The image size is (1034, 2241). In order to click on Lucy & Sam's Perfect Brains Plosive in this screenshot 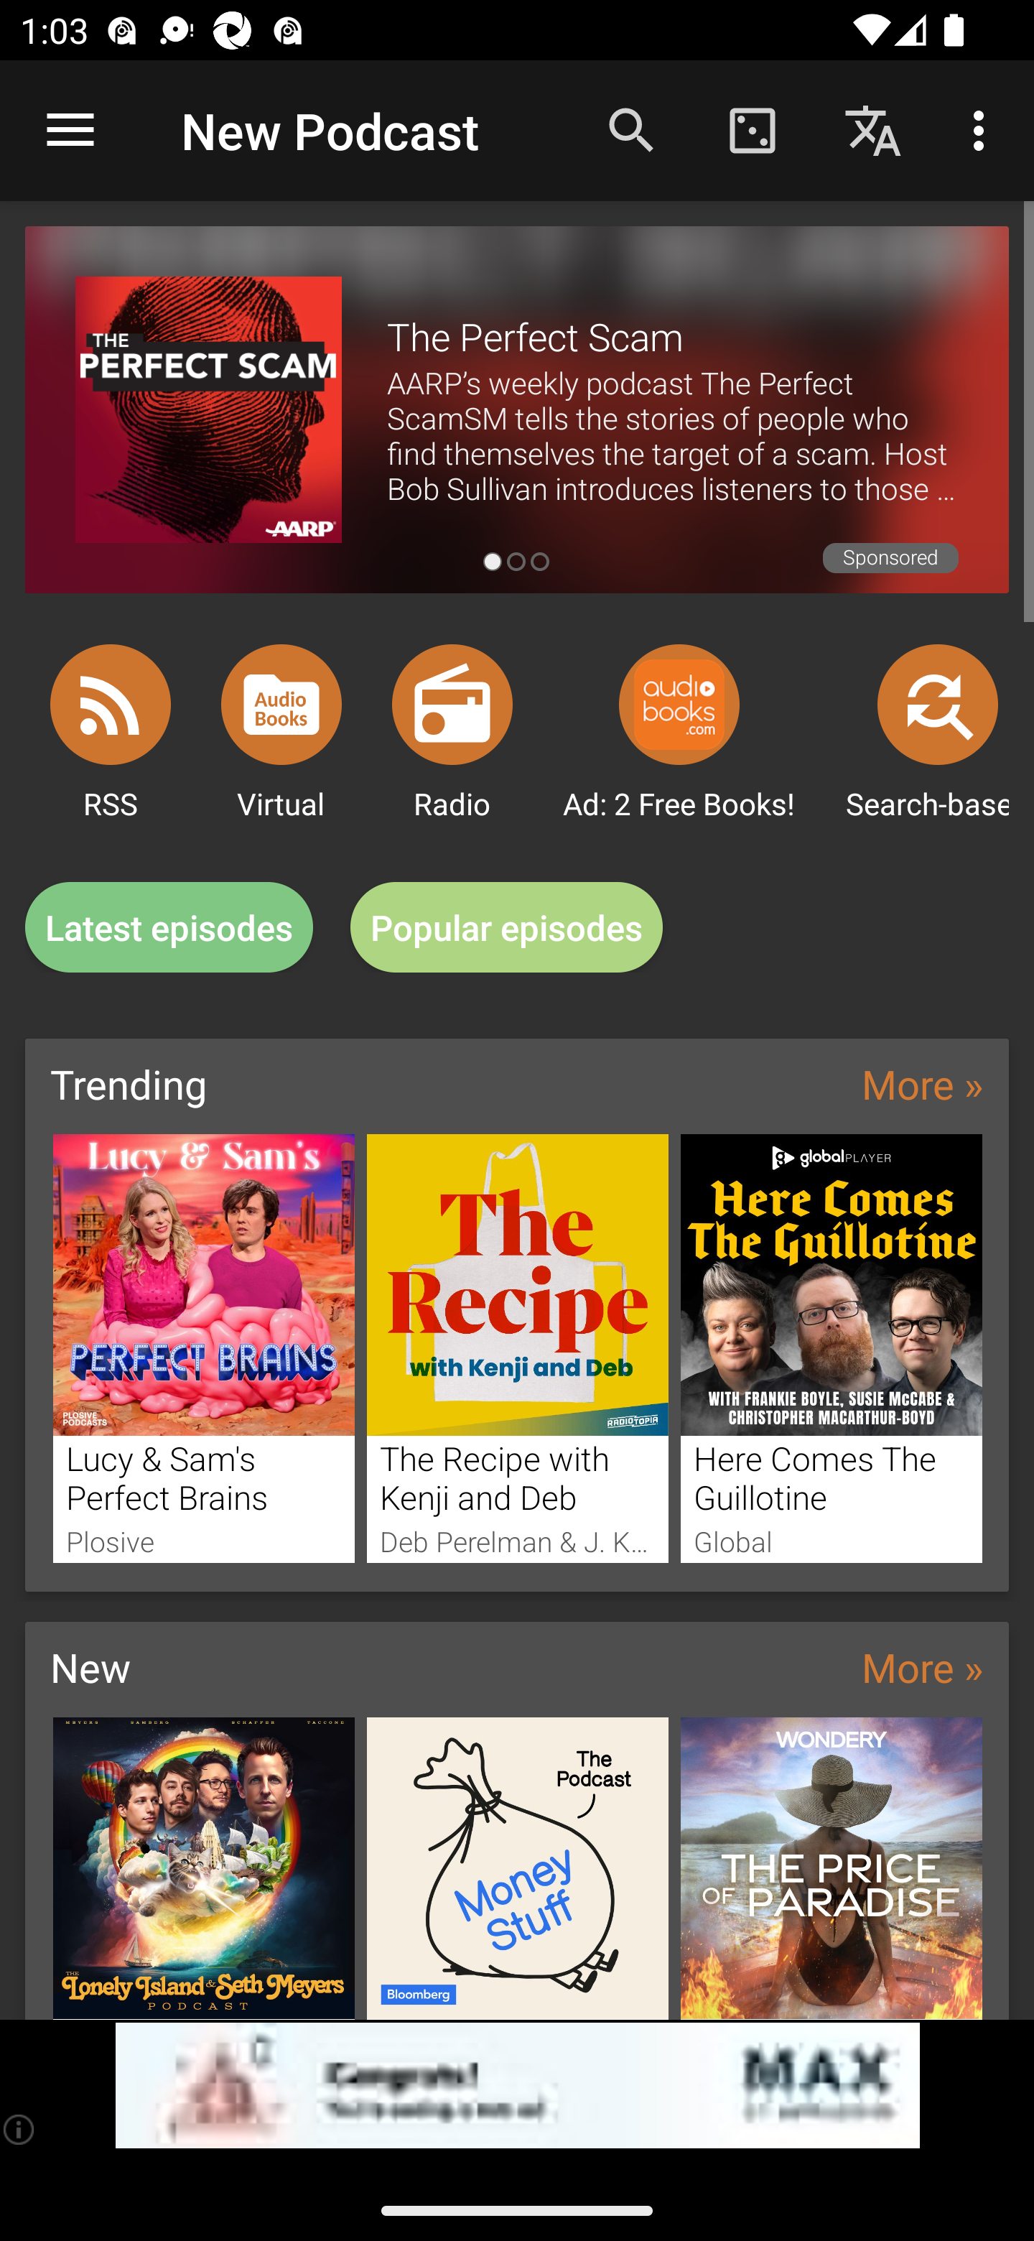, I will do `click(203, 1347)`.